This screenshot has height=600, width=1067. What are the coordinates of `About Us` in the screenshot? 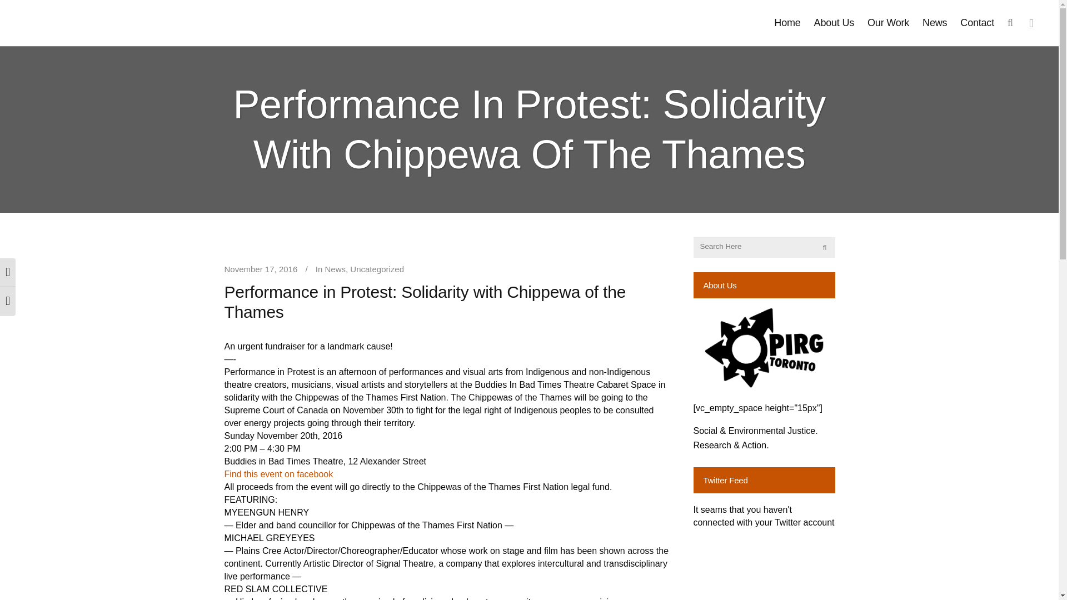 It's located at (834, 23).